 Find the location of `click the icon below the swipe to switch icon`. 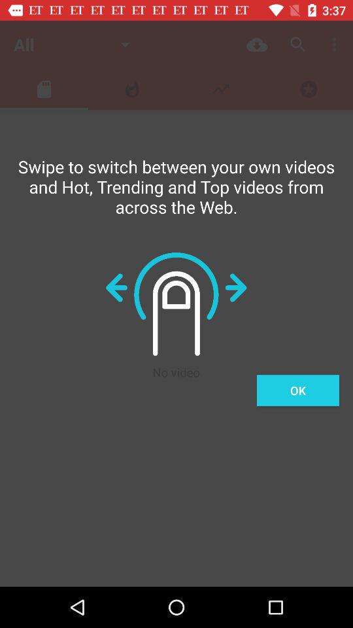

click the icon below the swipe to switch icon is located at coordinates (298, 390).